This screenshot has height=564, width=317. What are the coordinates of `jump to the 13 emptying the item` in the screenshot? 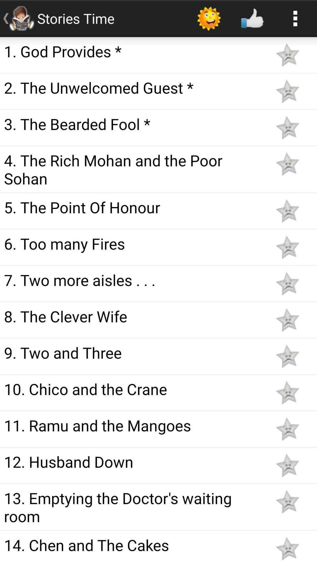 It's located at (133, 507).